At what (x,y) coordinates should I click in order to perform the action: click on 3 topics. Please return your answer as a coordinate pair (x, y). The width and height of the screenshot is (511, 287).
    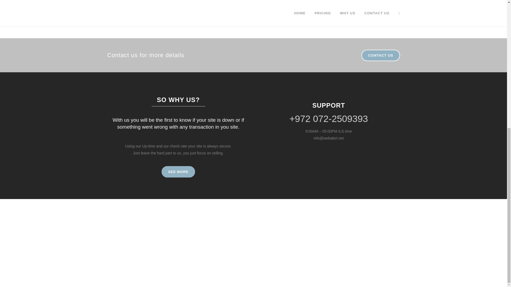
    Looking at the image, I should click on (266, 7).